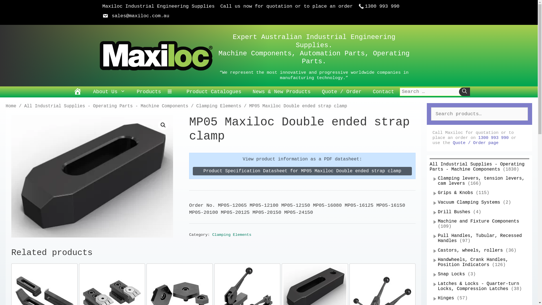  I want to click on Hinges, so click(446, 298).